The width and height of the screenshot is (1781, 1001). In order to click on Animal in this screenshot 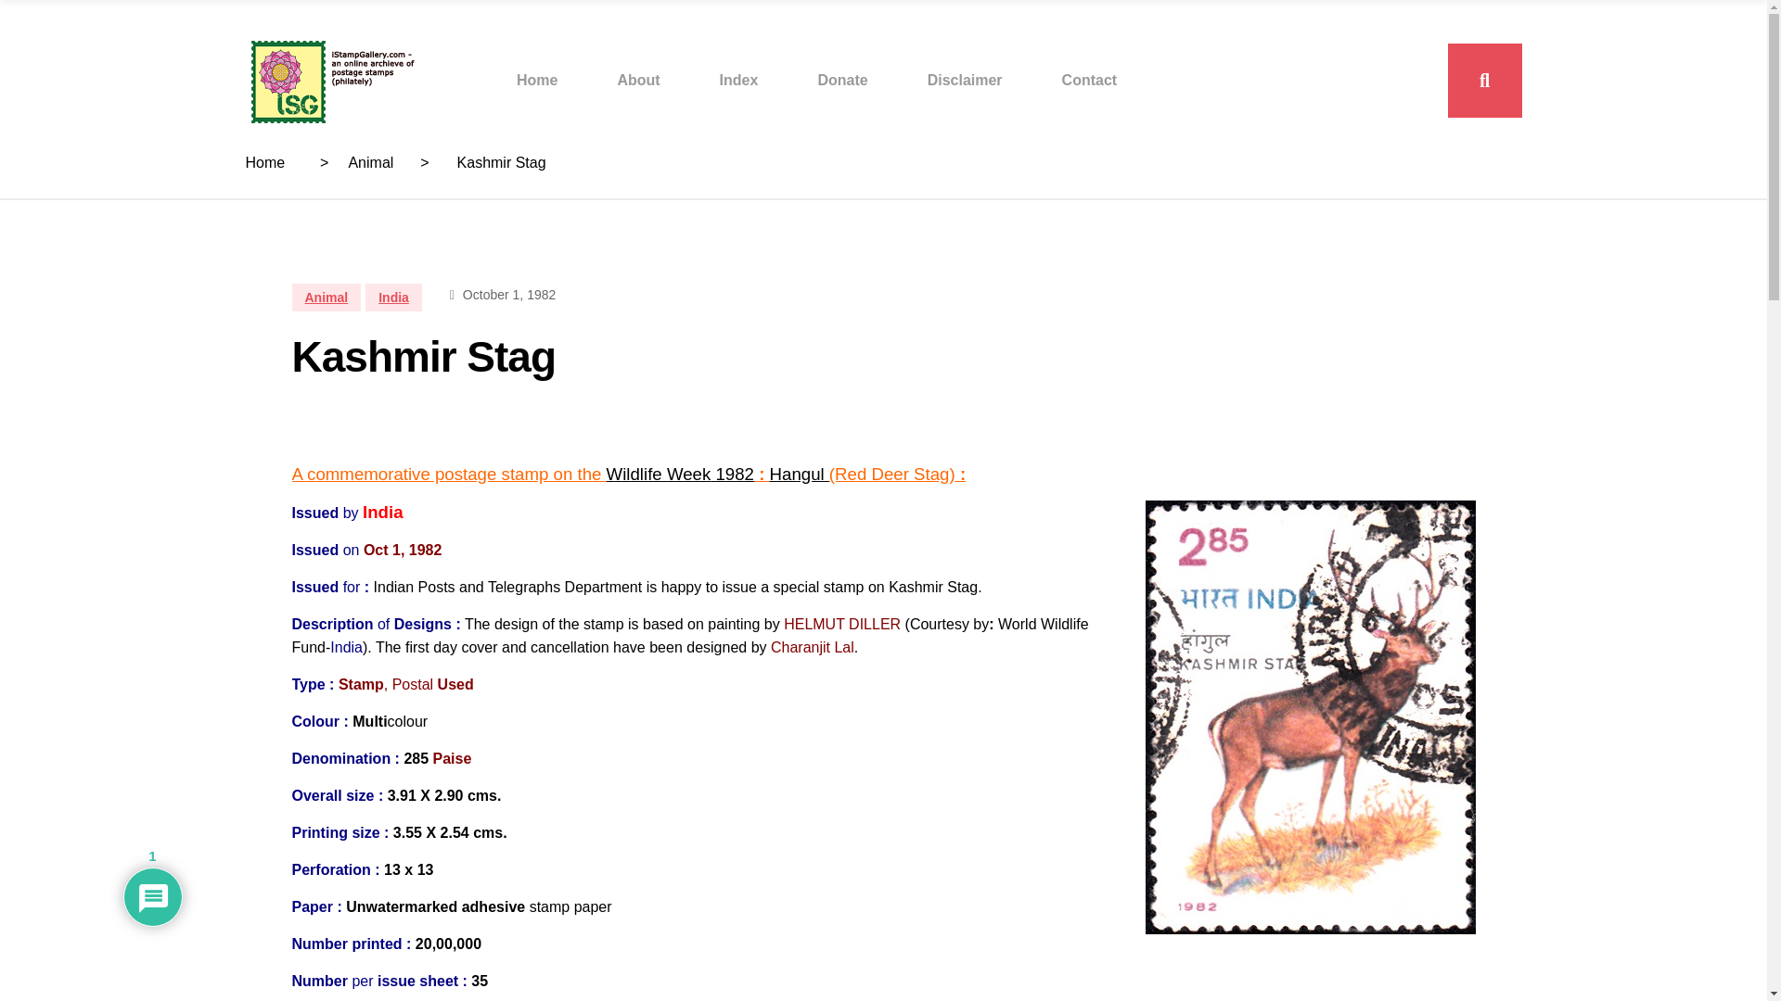, I will do `click(327, 297)`.